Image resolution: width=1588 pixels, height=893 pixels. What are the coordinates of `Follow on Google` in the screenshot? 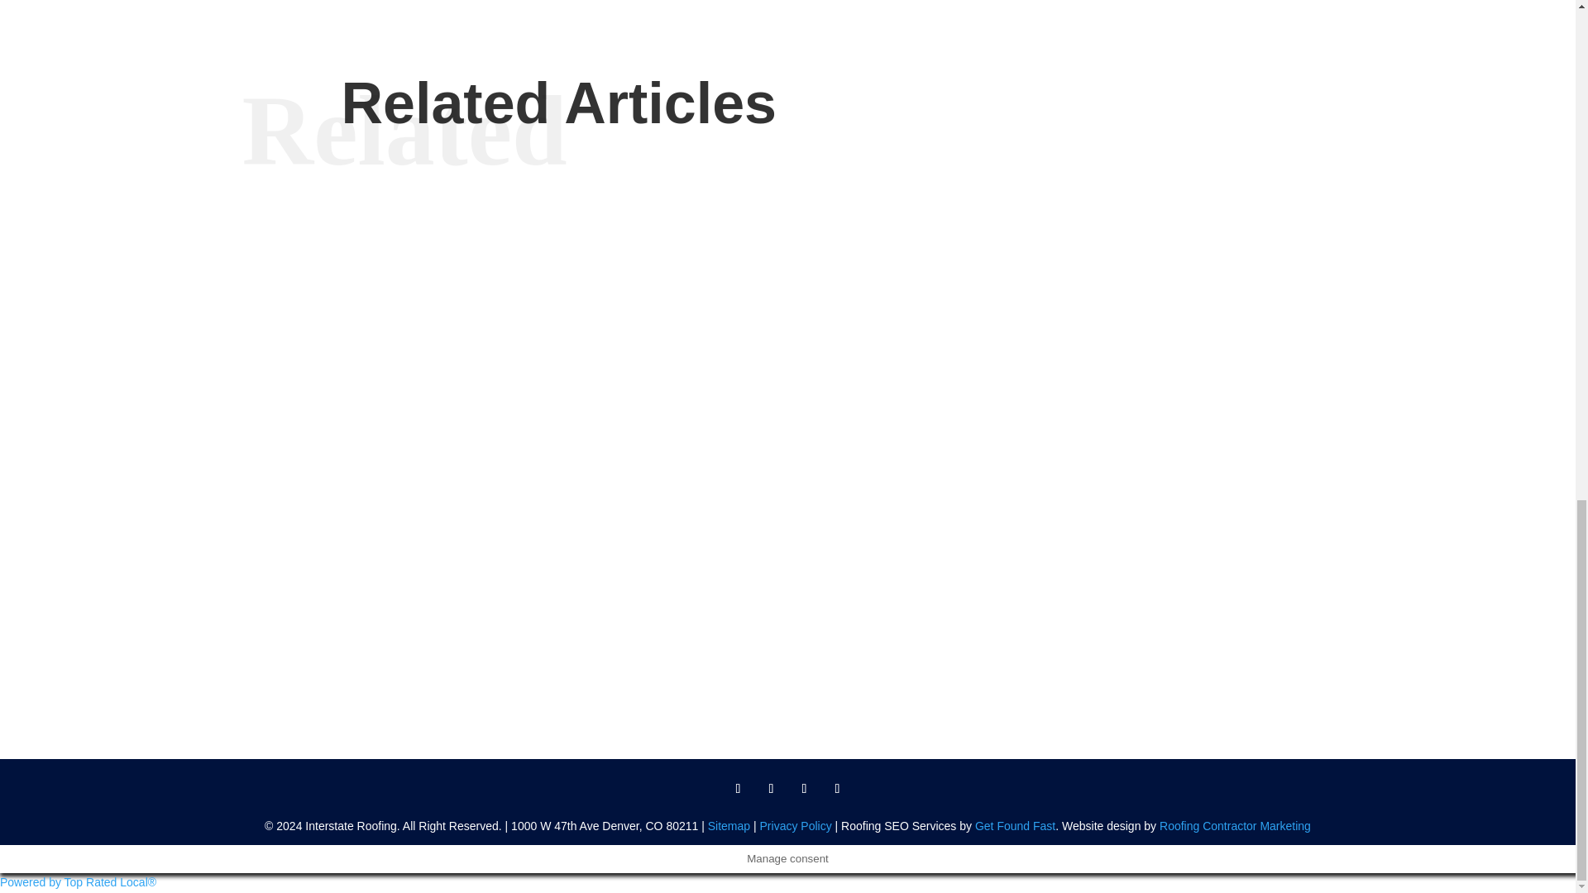 It's located at (804, 789).